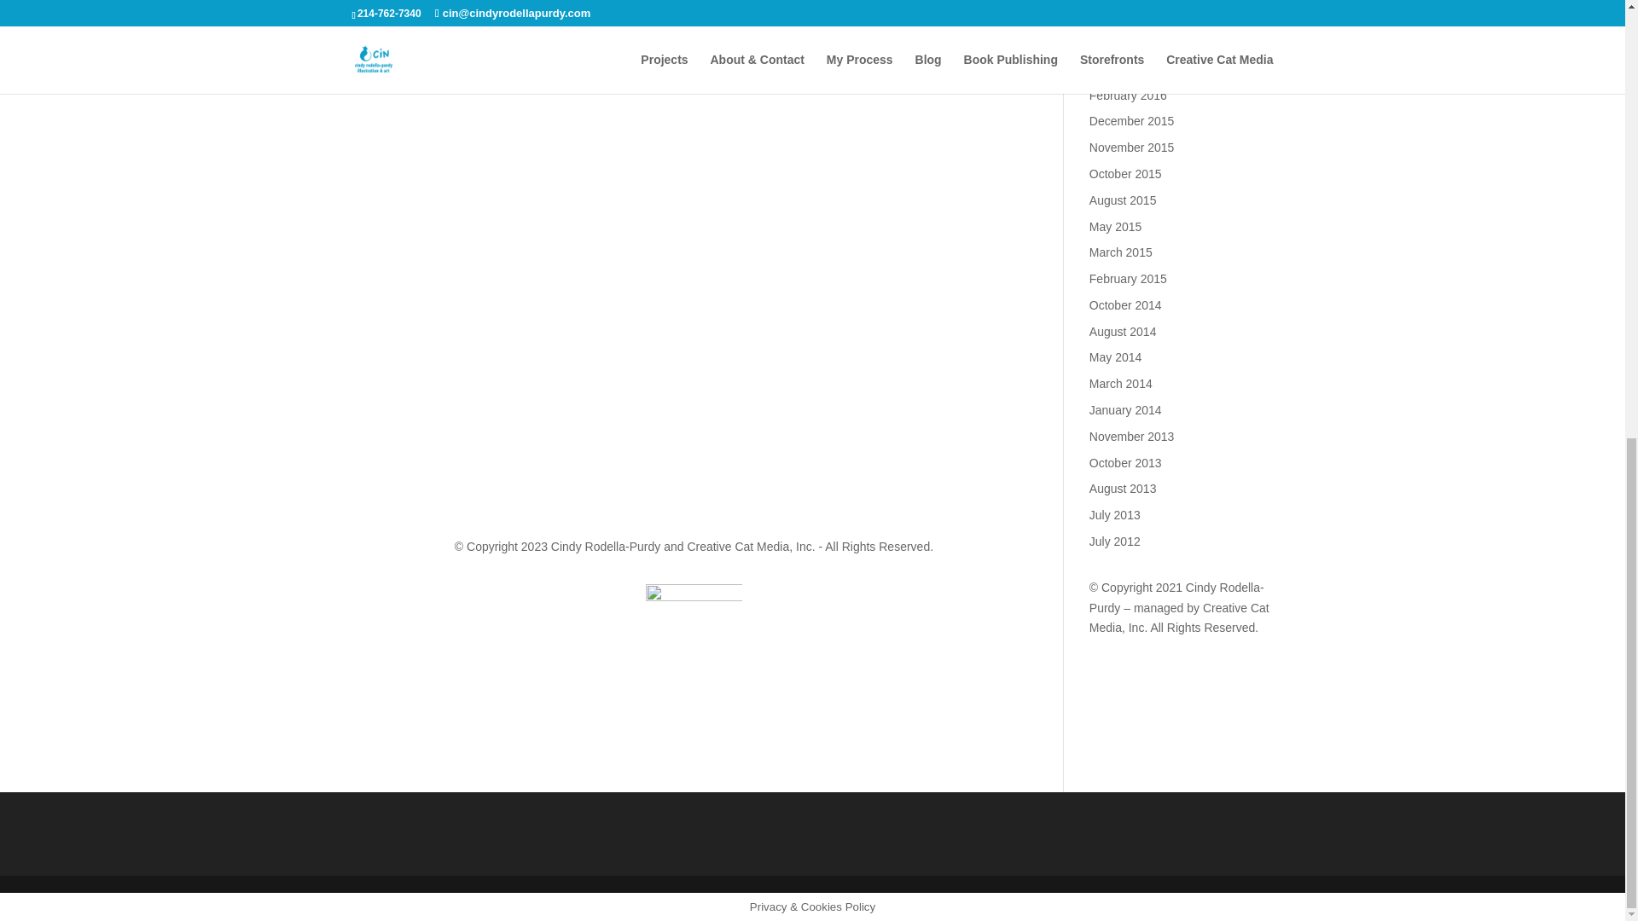  Describe the element at coordinates (665, 488) in the screenshot. I see `Follow on tumblr` at that location.